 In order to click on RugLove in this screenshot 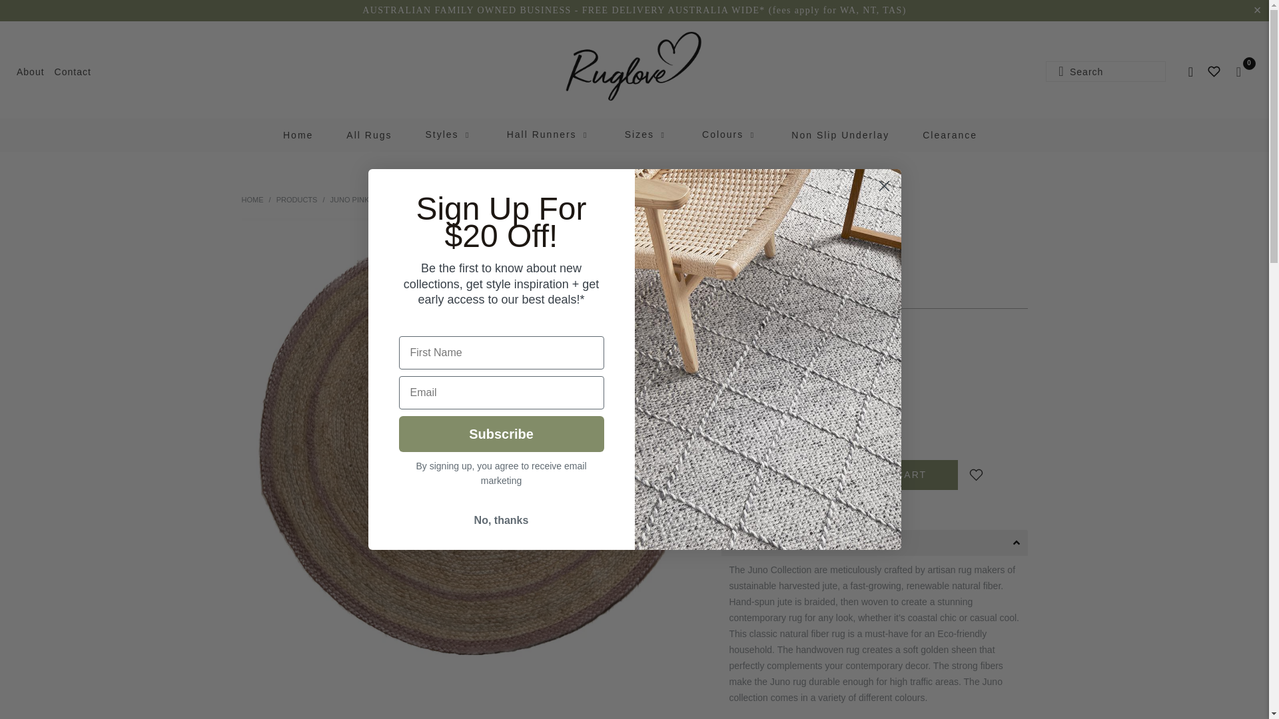, I will do `click(634, 67)`.